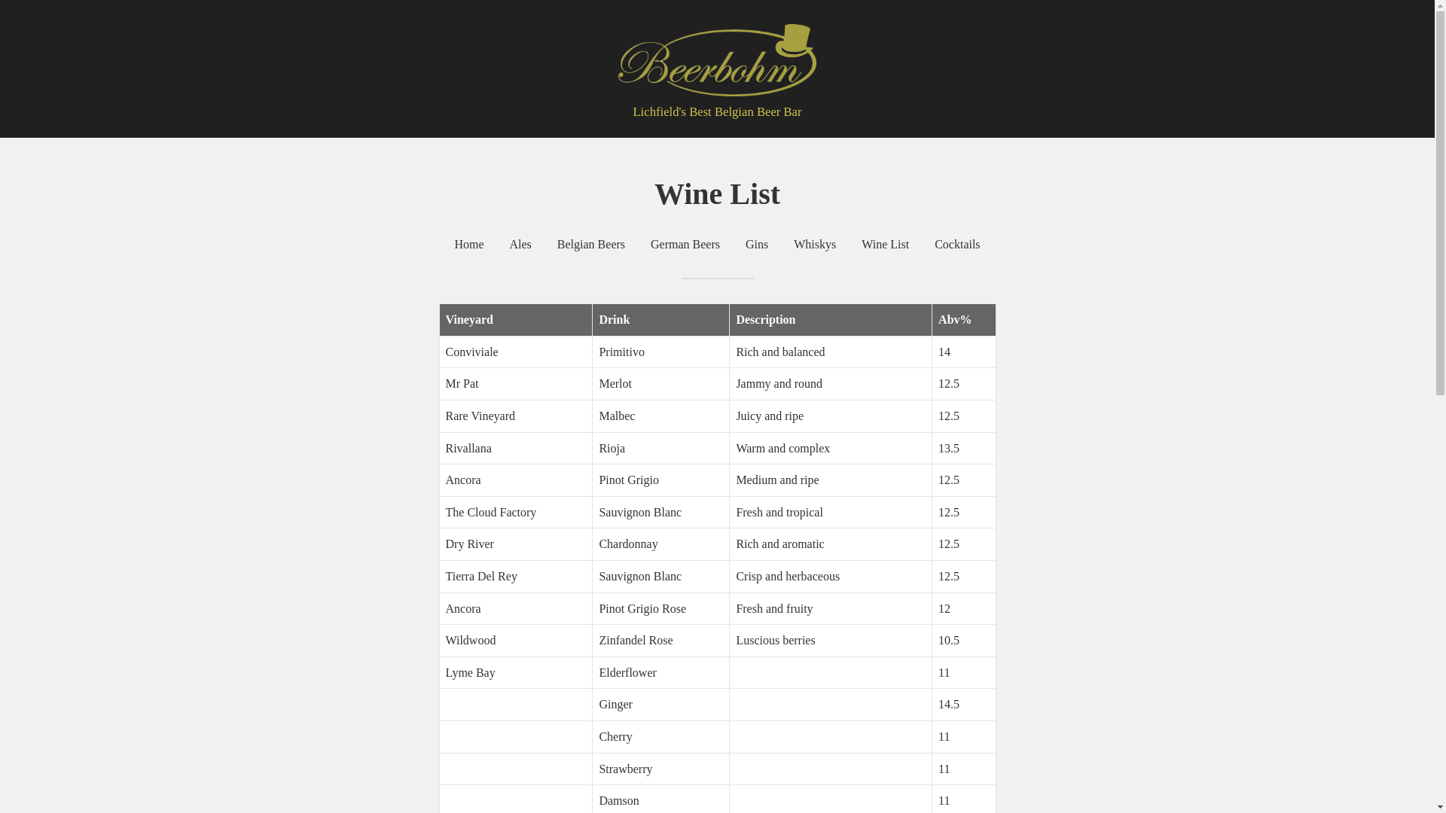  I want to click on Belgian Beers, so click(591, 244).